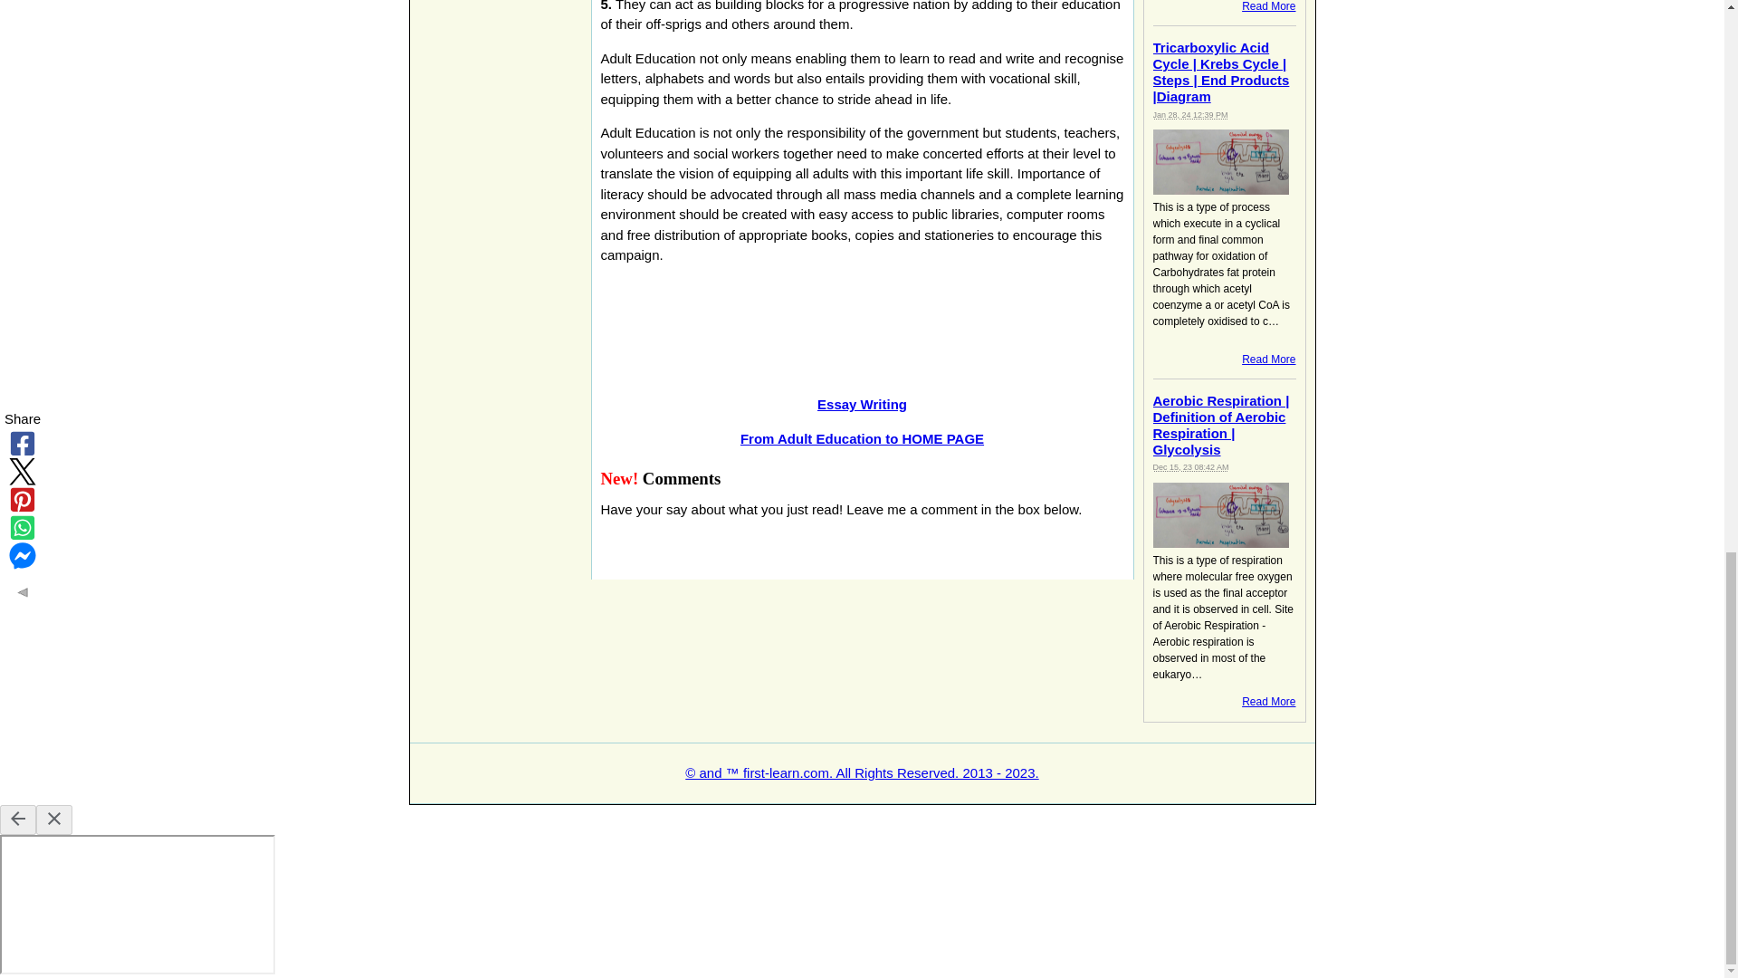 This screenshot has width=1738, height=978. What do you see at coordinates (1268, 6) in the screenshot?
I see `Read More` at bounding box center [1268, 6].